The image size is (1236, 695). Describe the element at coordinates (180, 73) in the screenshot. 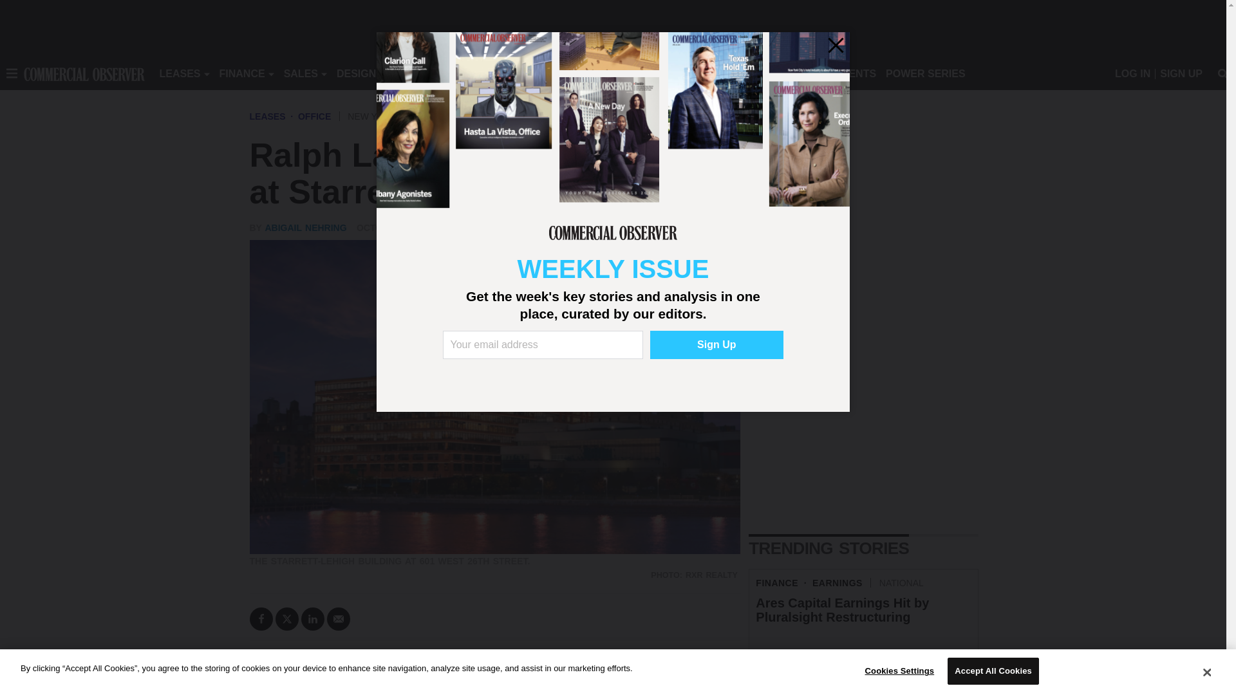

I see `LEASES` at that location.